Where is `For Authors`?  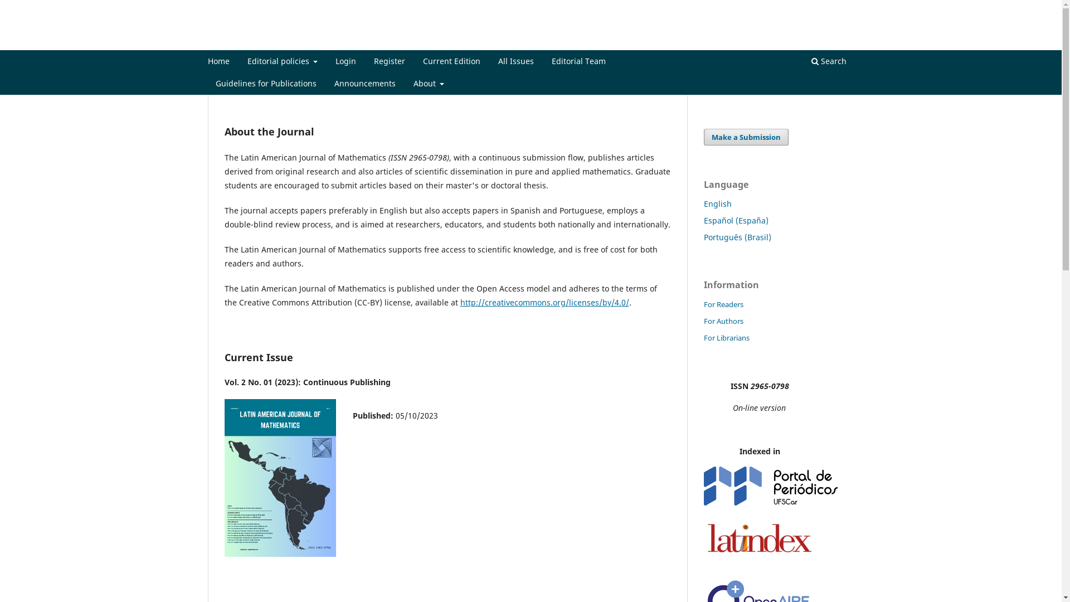 For Authors is located at coordinates (723, 321).